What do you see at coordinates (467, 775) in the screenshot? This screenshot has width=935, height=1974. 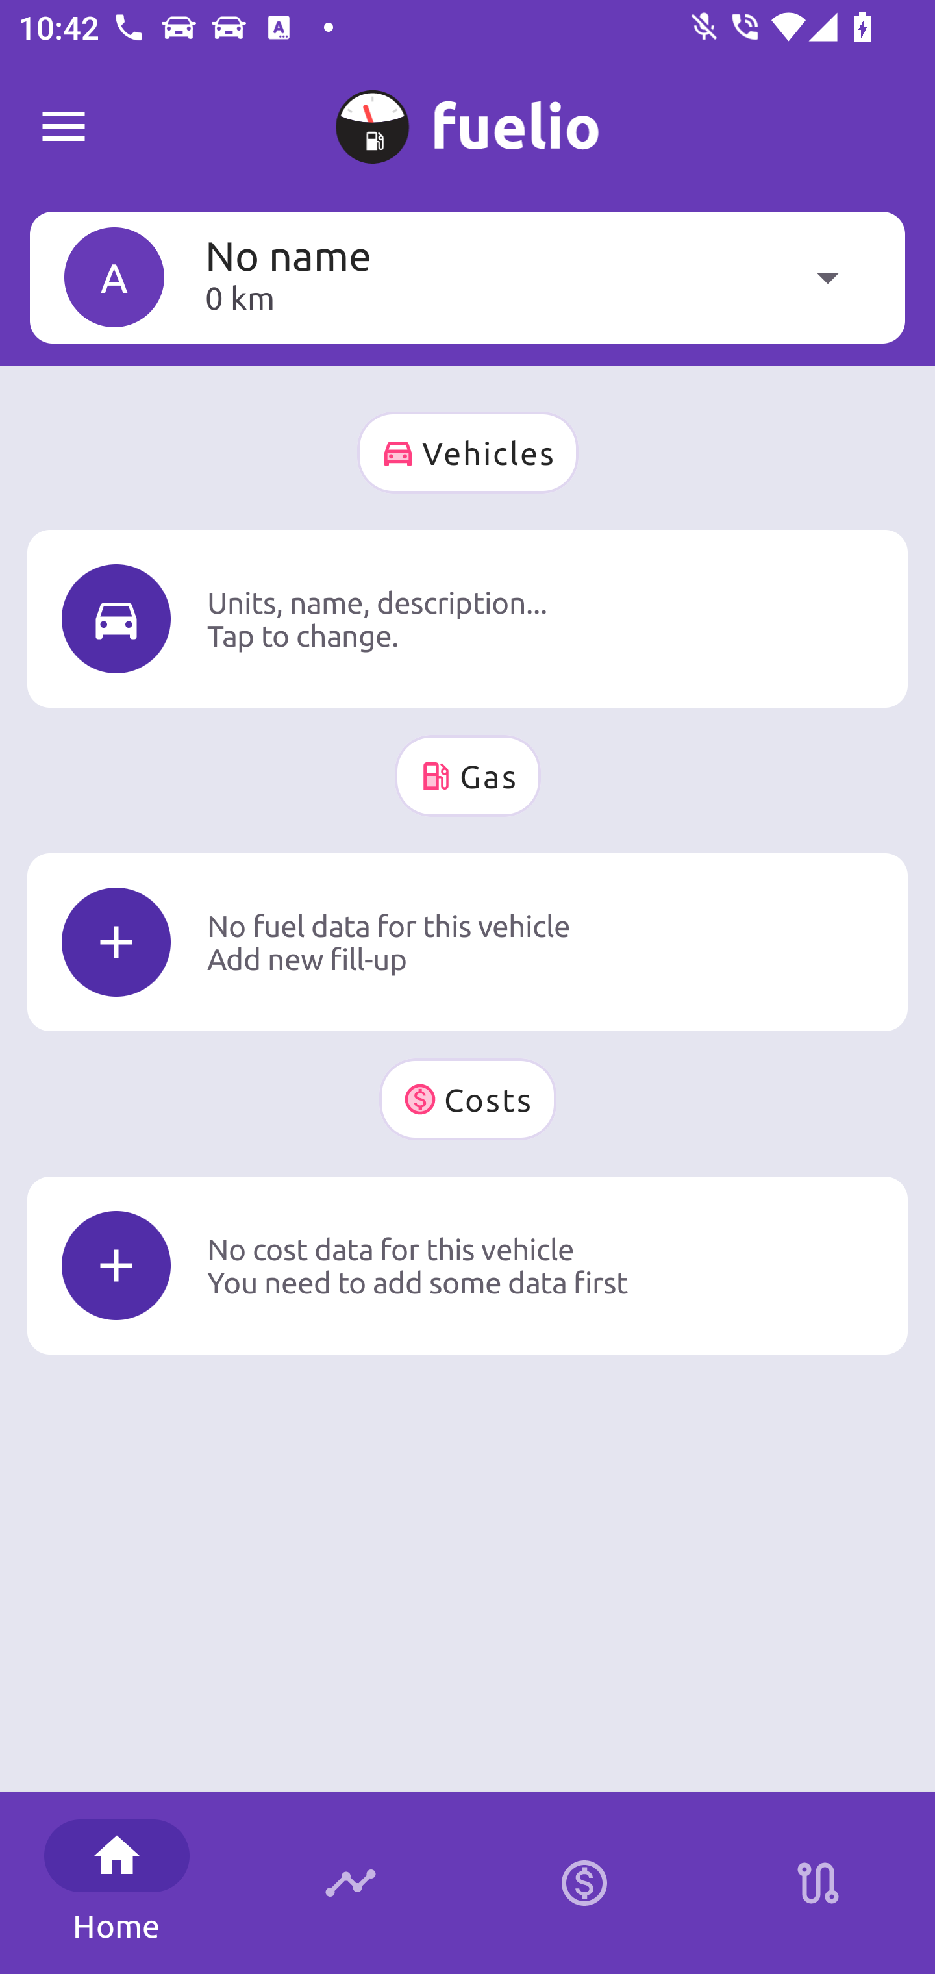 I see `Gas` at bounding box center [467, 775].